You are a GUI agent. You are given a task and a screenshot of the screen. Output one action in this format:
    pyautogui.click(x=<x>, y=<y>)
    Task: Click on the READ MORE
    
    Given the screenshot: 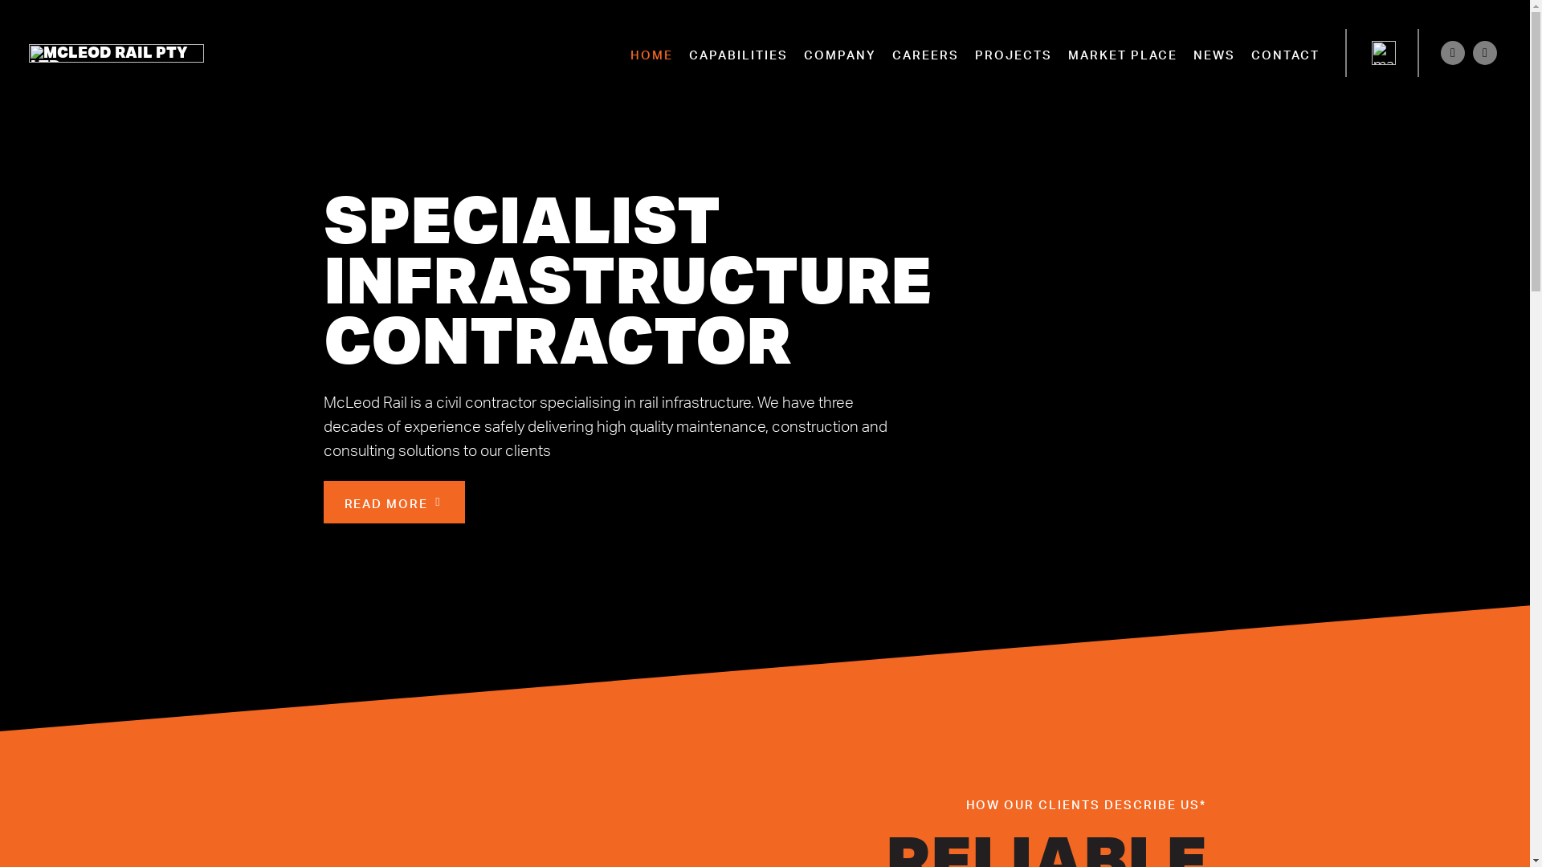 What is the action you would take?
    pyautogui.click(x=394, y=503)
    